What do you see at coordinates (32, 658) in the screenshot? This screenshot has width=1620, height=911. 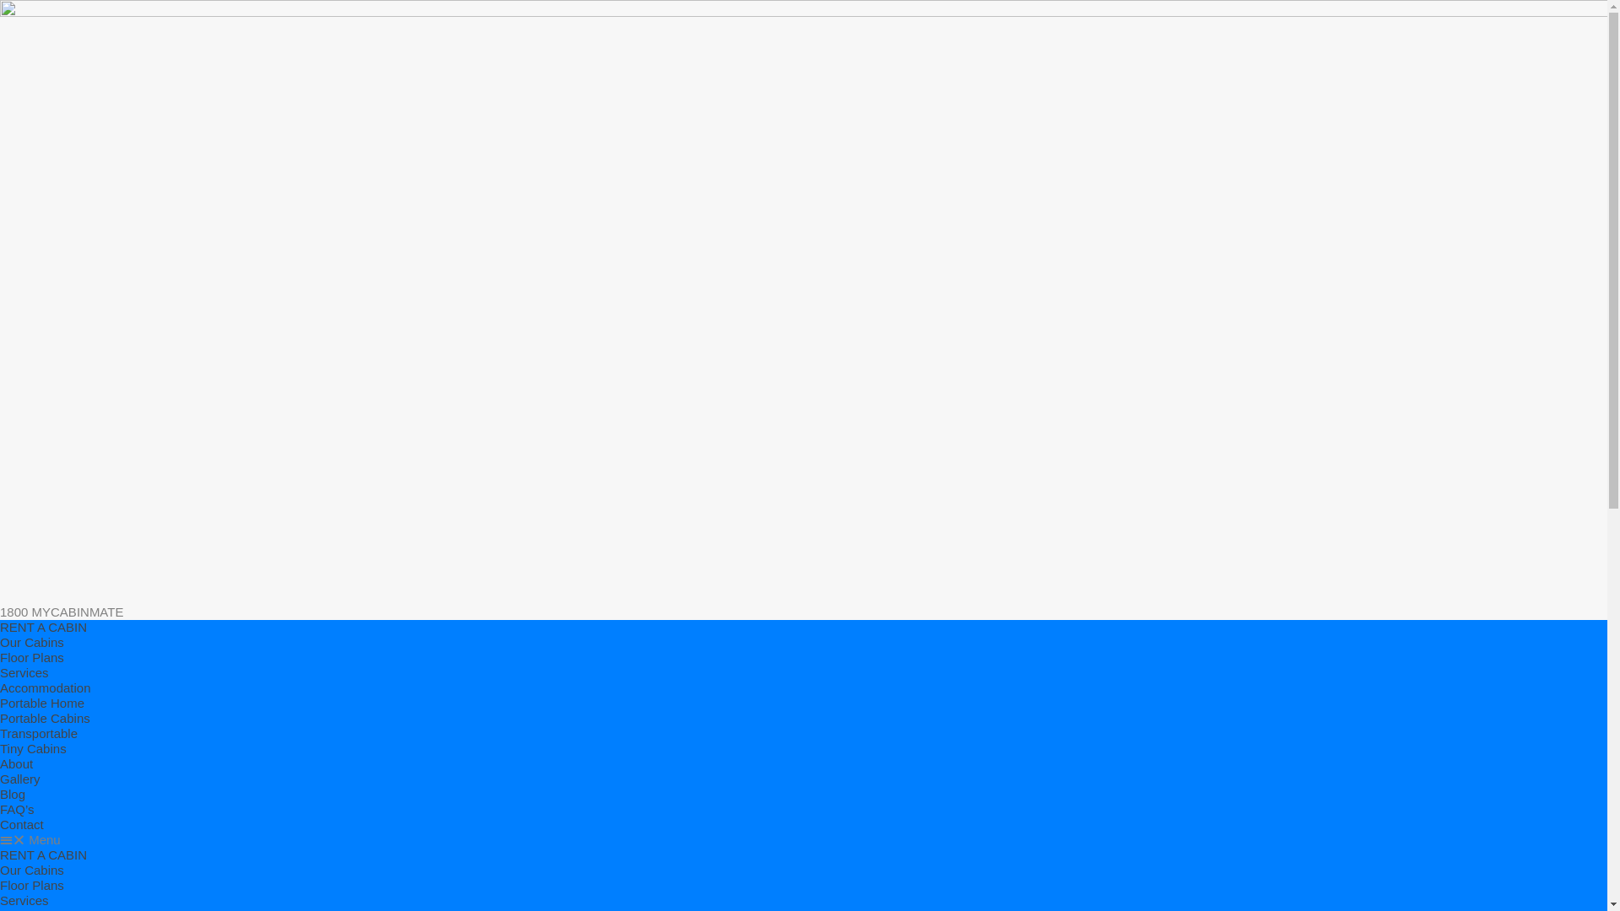 I see `Floor Plans` at bounding box center [32, 658].